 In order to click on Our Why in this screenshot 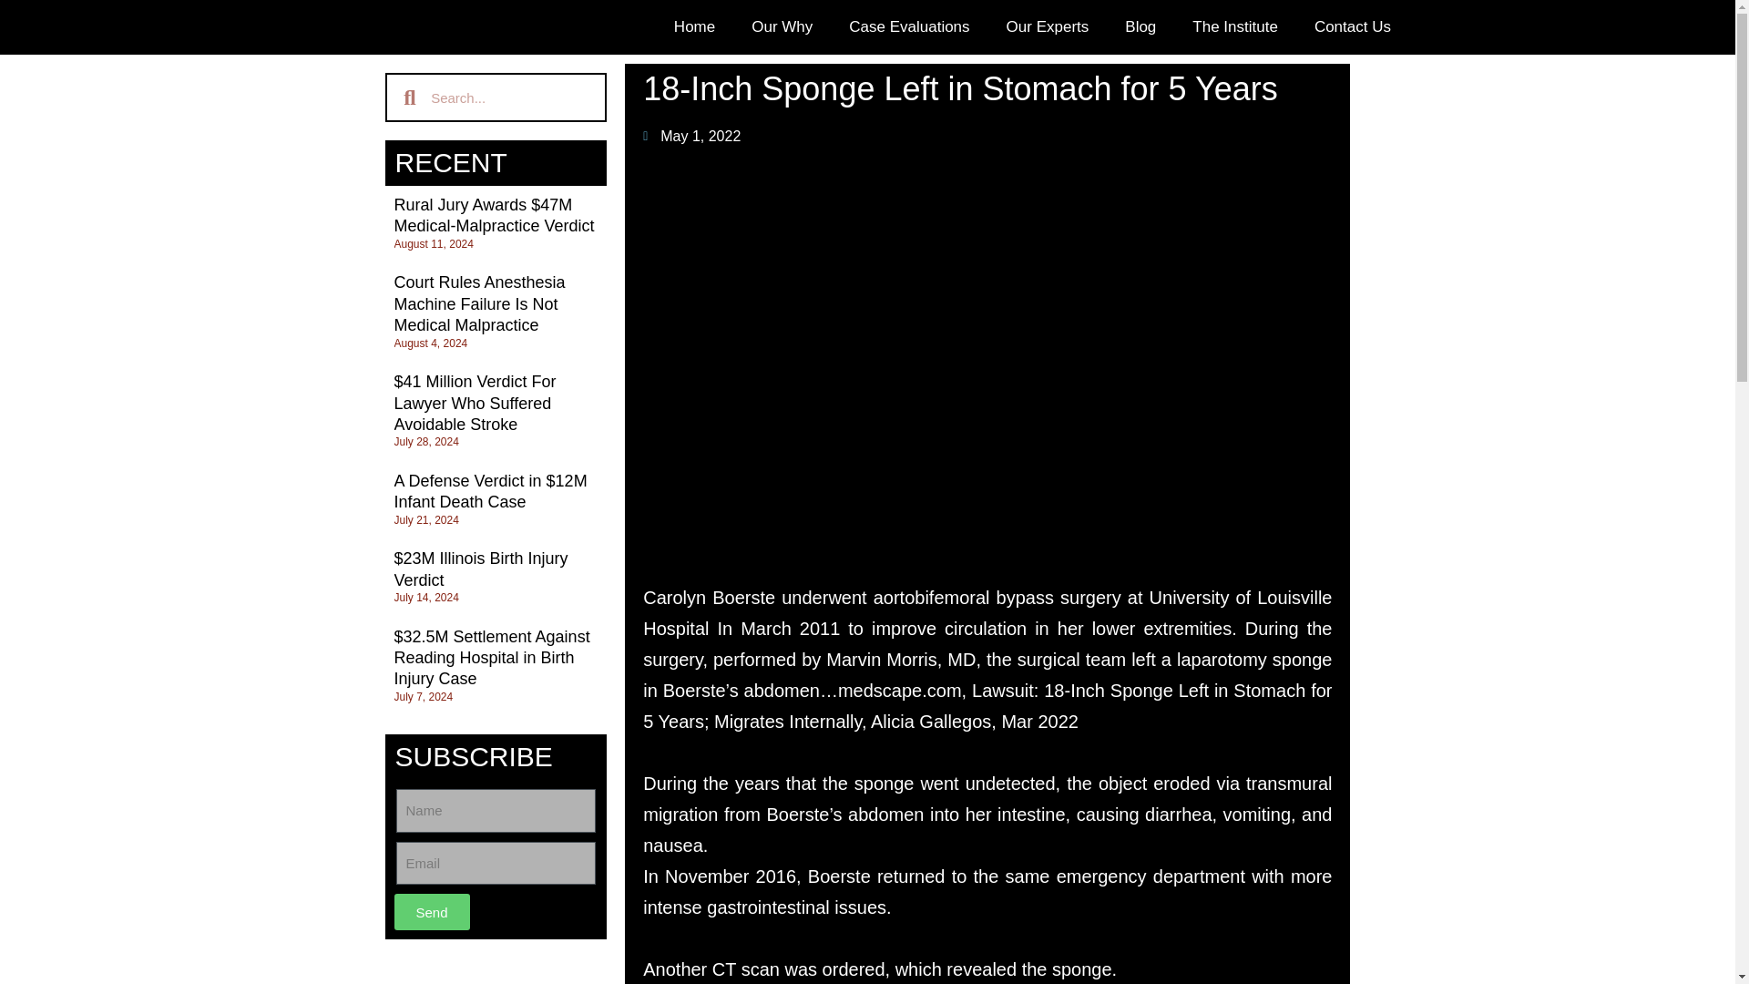, I will do `click(782, 27)`.